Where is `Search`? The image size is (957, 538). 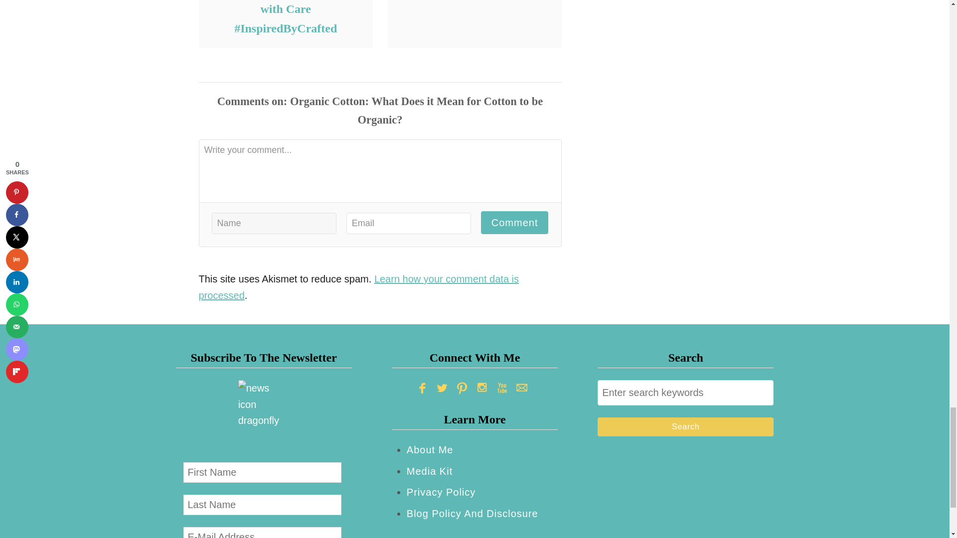 Search is located at coordinates (685, 426).